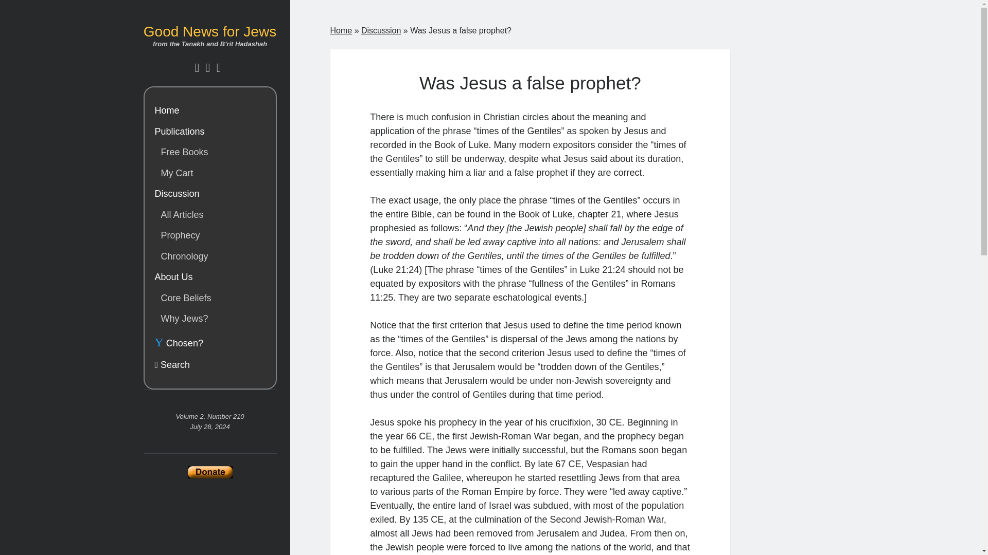 The image size is (988, 555). Describe the element at coordinates (176, 174) in the screenshot. I see `My Cart` at that location.